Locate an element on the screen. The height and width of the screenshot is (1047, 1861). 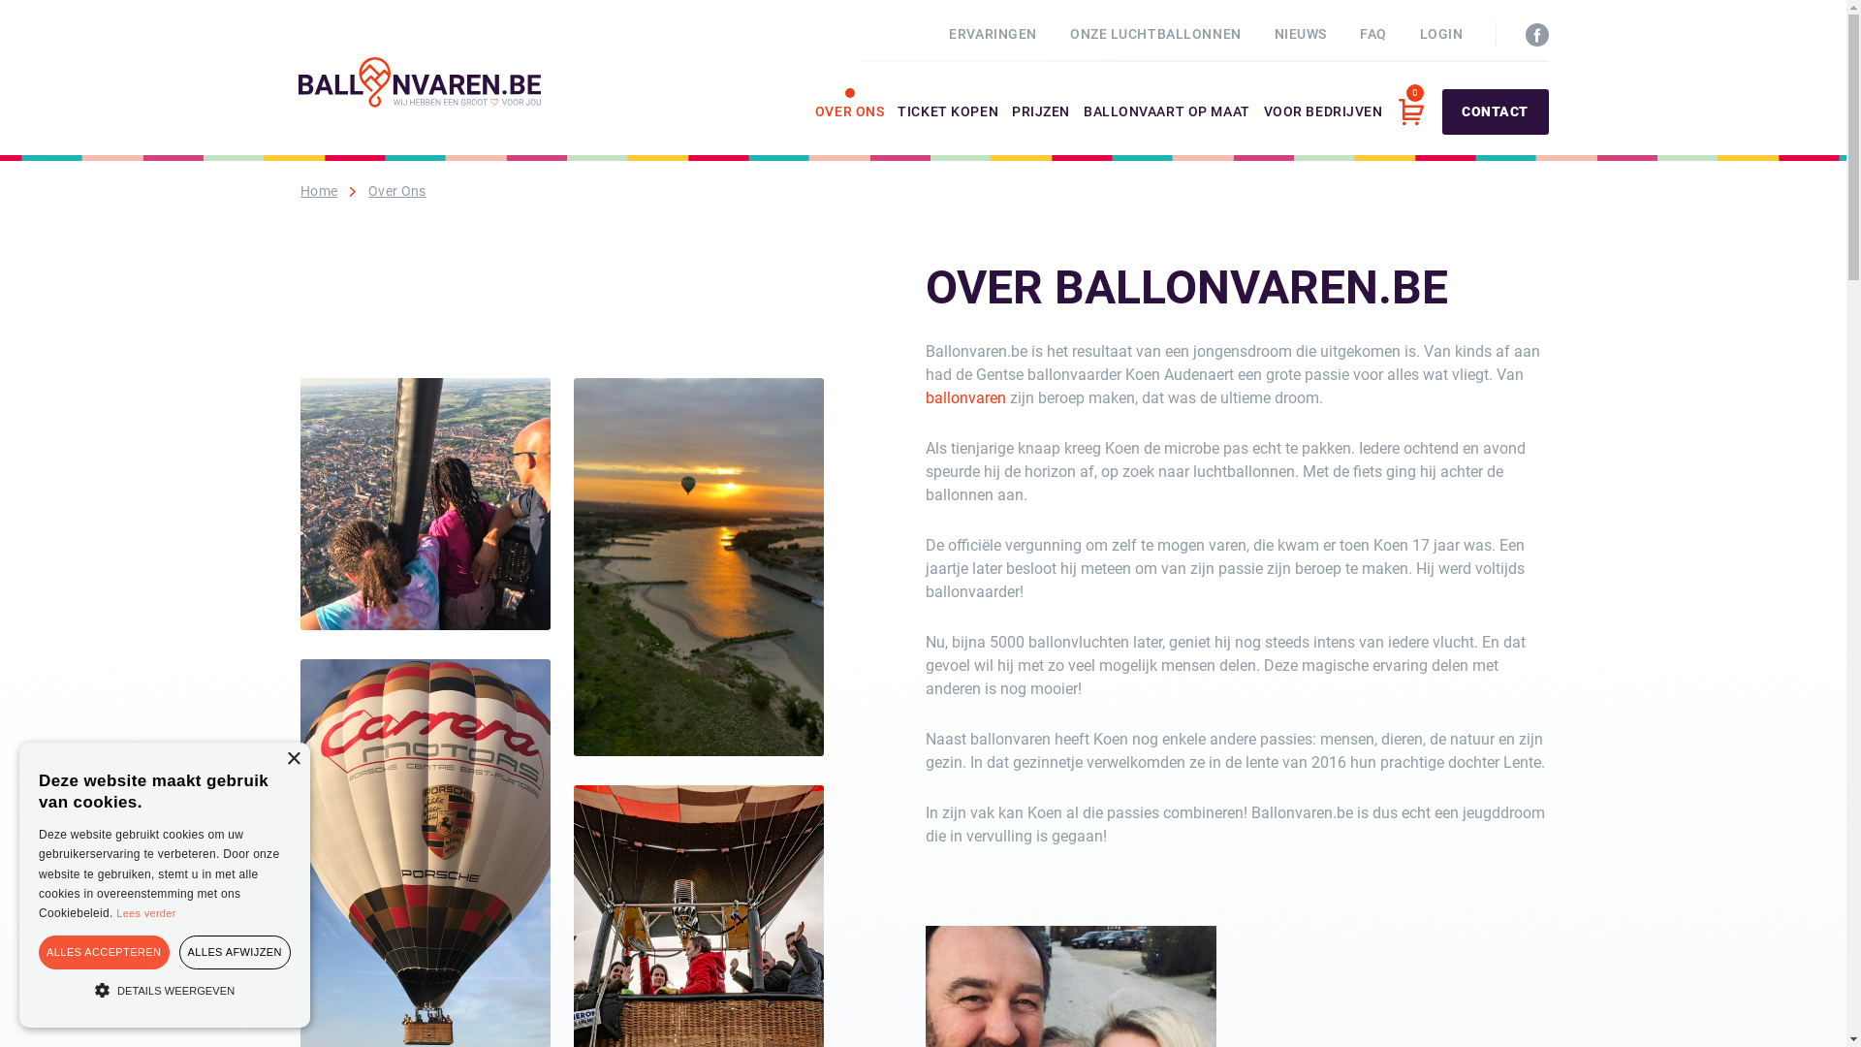
FAQ is located at coordinates (1373, 34).